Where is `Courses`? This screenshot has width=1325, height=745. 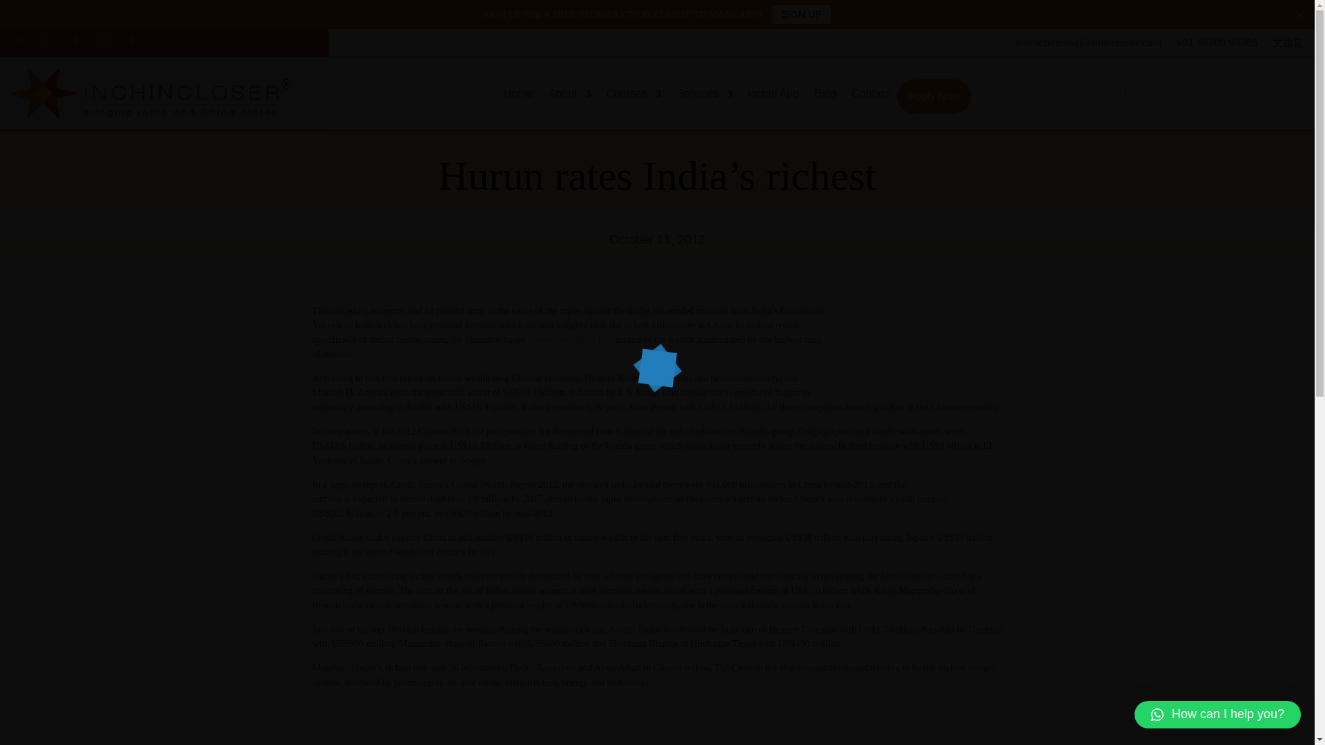 Courses is located at coordinates (634, 97).